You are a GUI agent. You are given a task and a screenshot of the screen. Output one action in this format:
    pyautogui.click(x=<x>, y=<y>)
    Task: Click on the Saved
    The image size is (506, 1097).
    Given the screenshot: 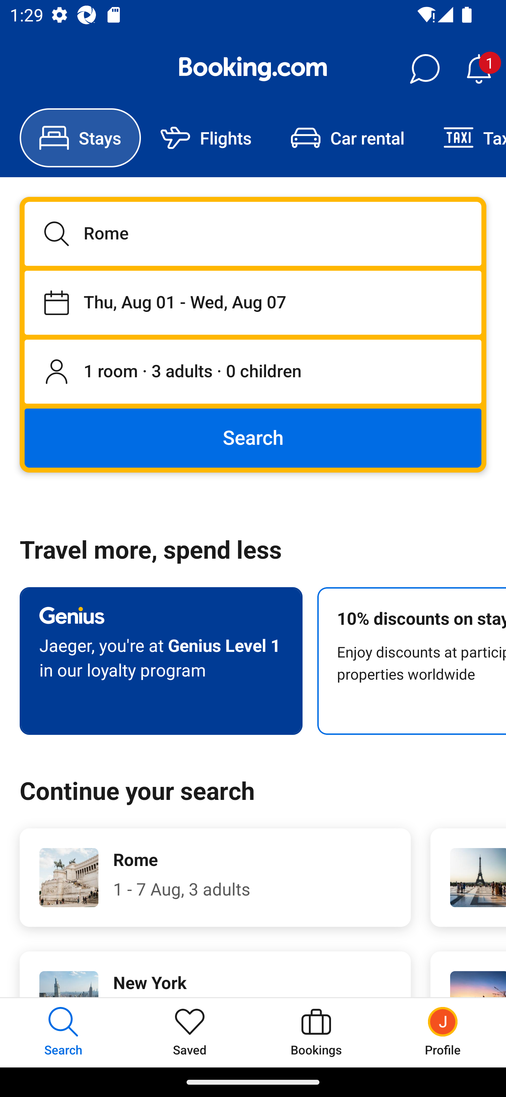 What is the action you would take?
    pyautogui.click(x=190, y=1032)
    